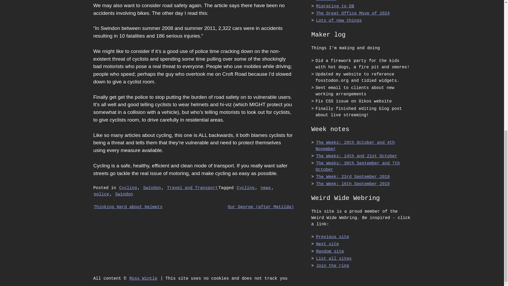  I want to click on The Weeks: 30th September and 7th October, so click(358, 166).